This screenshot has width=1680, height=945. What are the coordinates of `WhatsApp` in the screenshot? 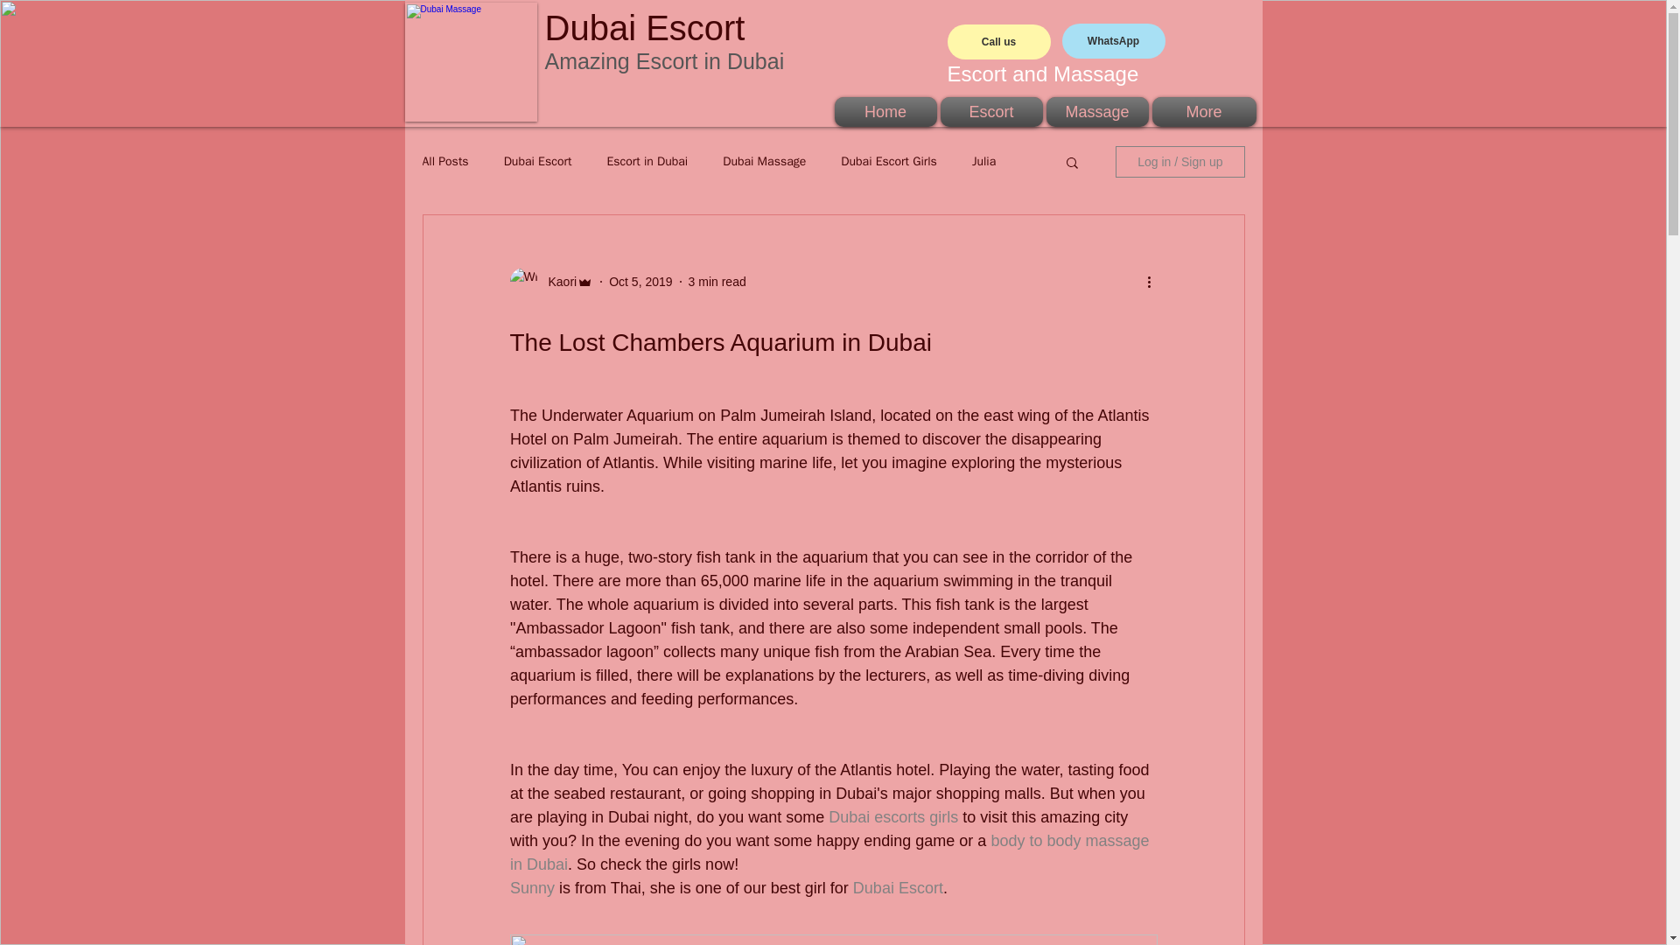 It's located at (1113, 40).